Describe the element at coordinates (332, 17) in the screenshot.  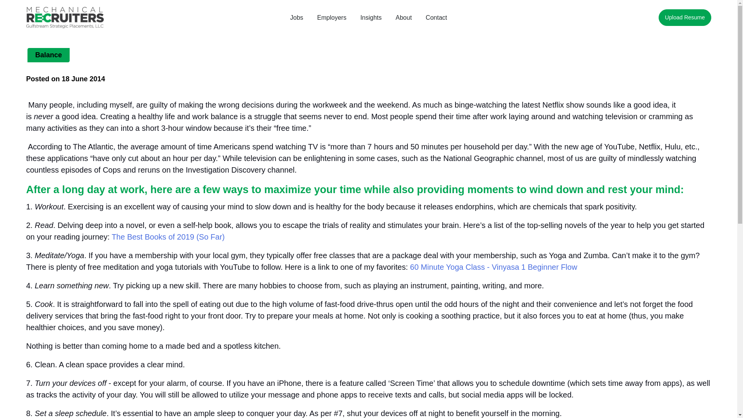
I see `Employers` at that location.